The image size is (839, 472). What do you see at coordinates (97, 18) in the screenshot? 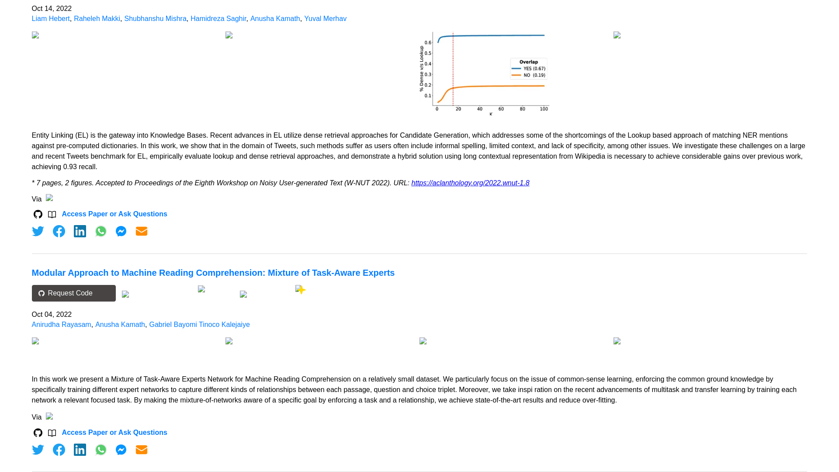
I see `Raheleh Makki` at bounding box center [97, 18].